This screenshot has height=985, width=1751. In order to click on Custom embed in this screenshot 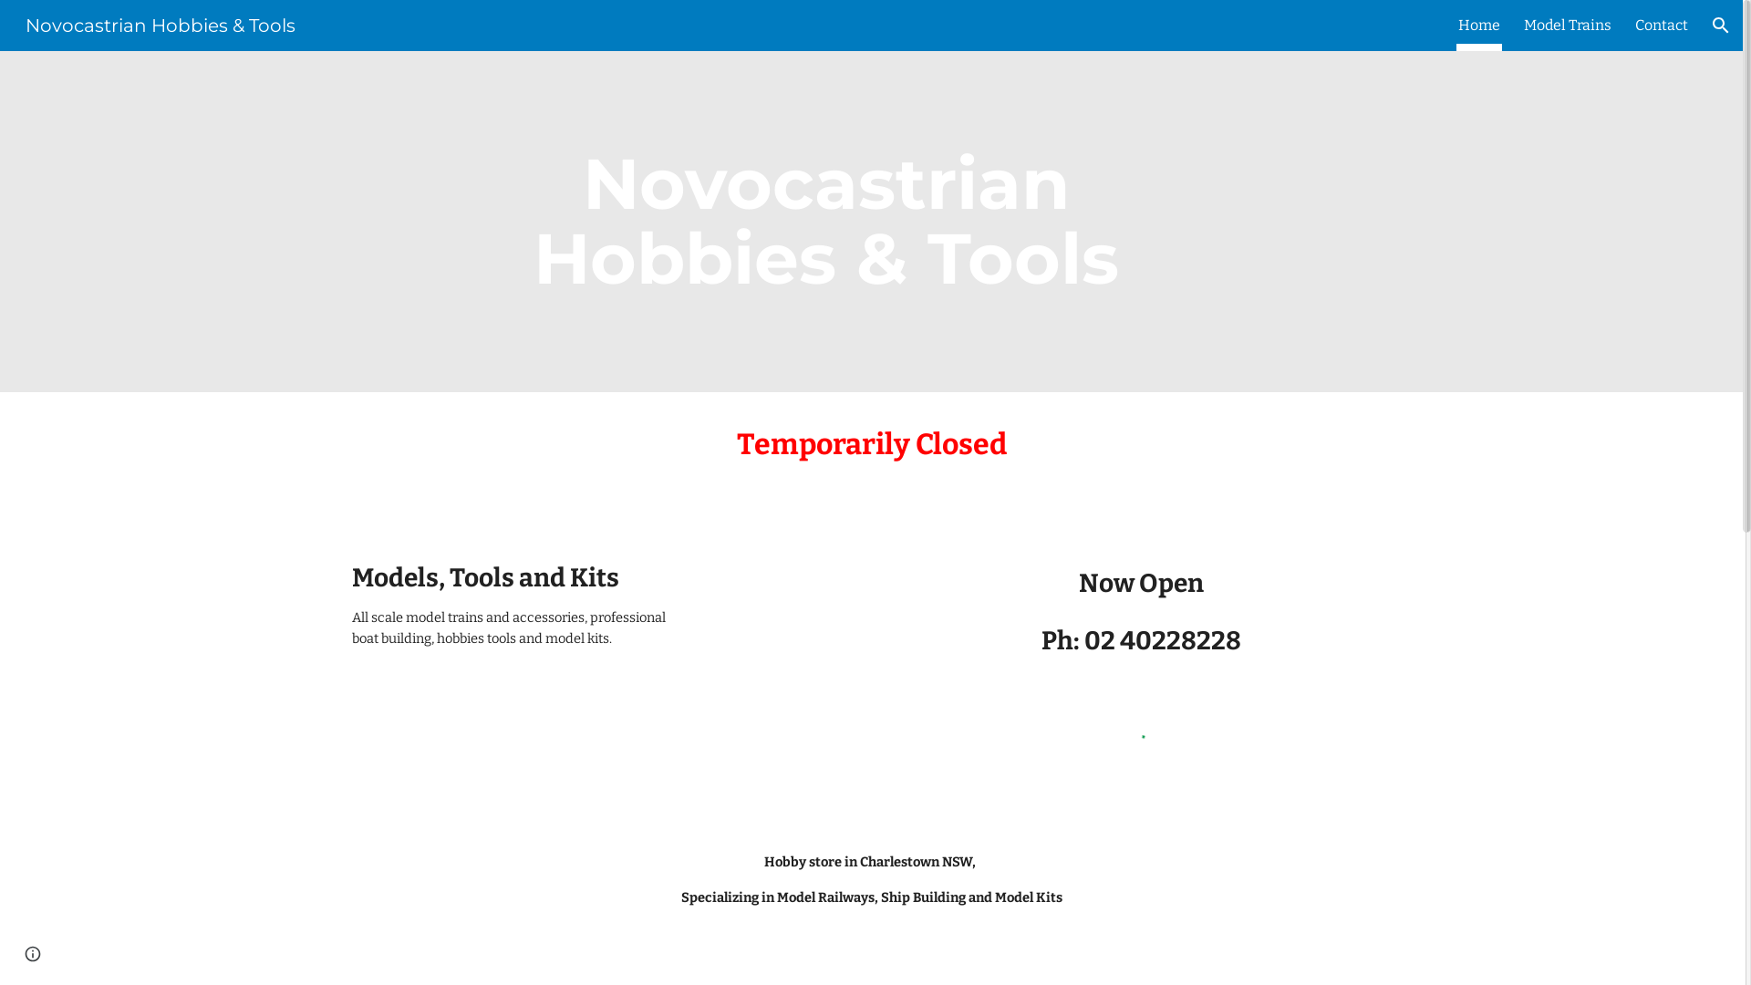, I will do `click(1141, 748)`.